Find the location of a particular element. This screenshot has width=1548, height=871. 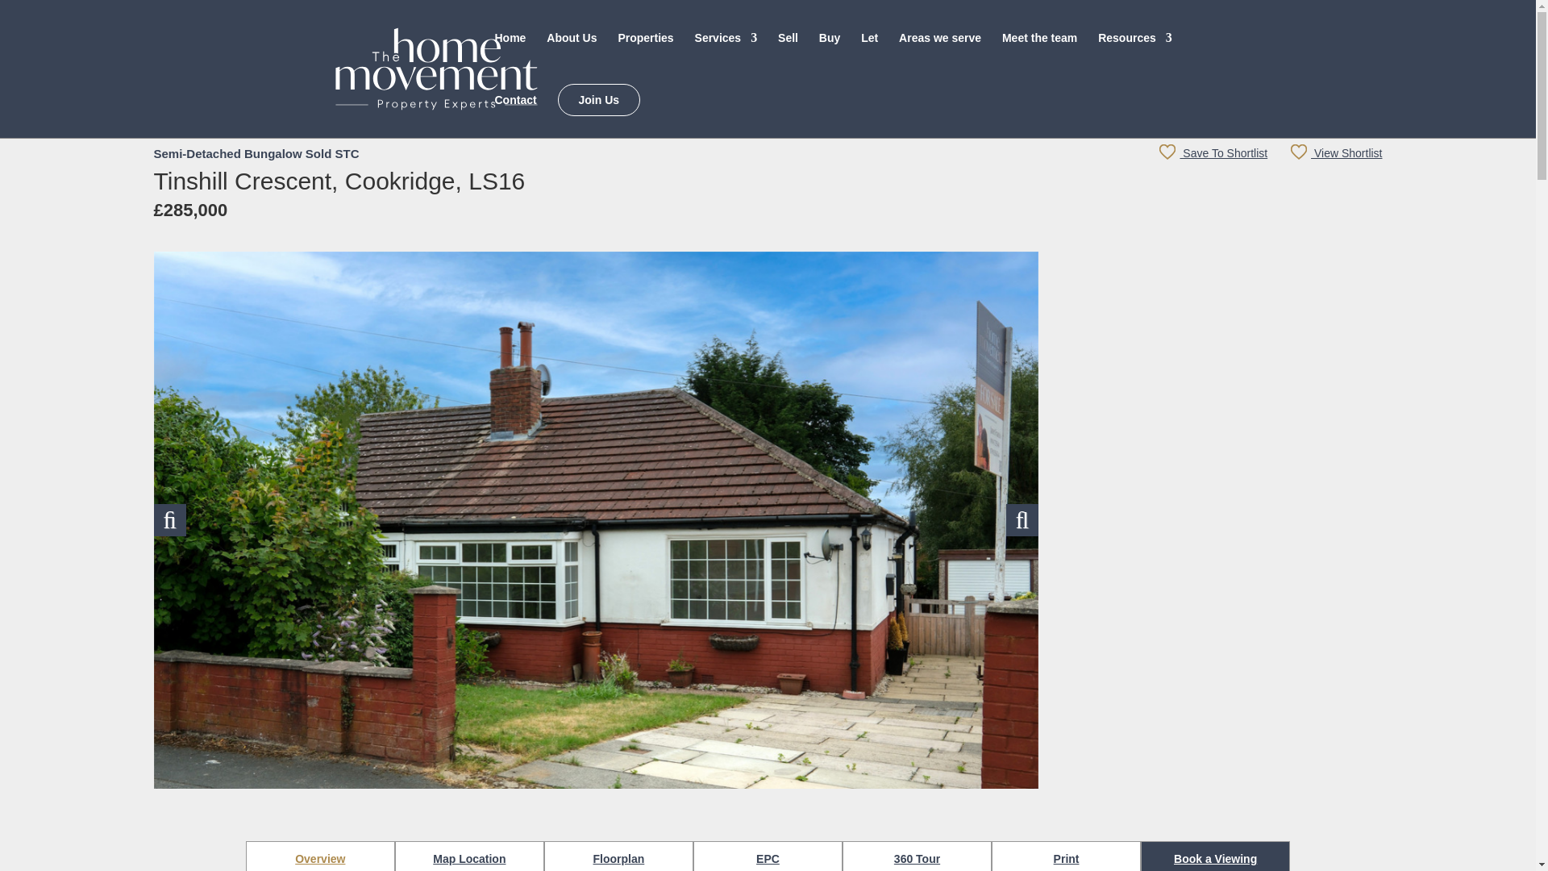

Services is located at coordinates (726, 53).